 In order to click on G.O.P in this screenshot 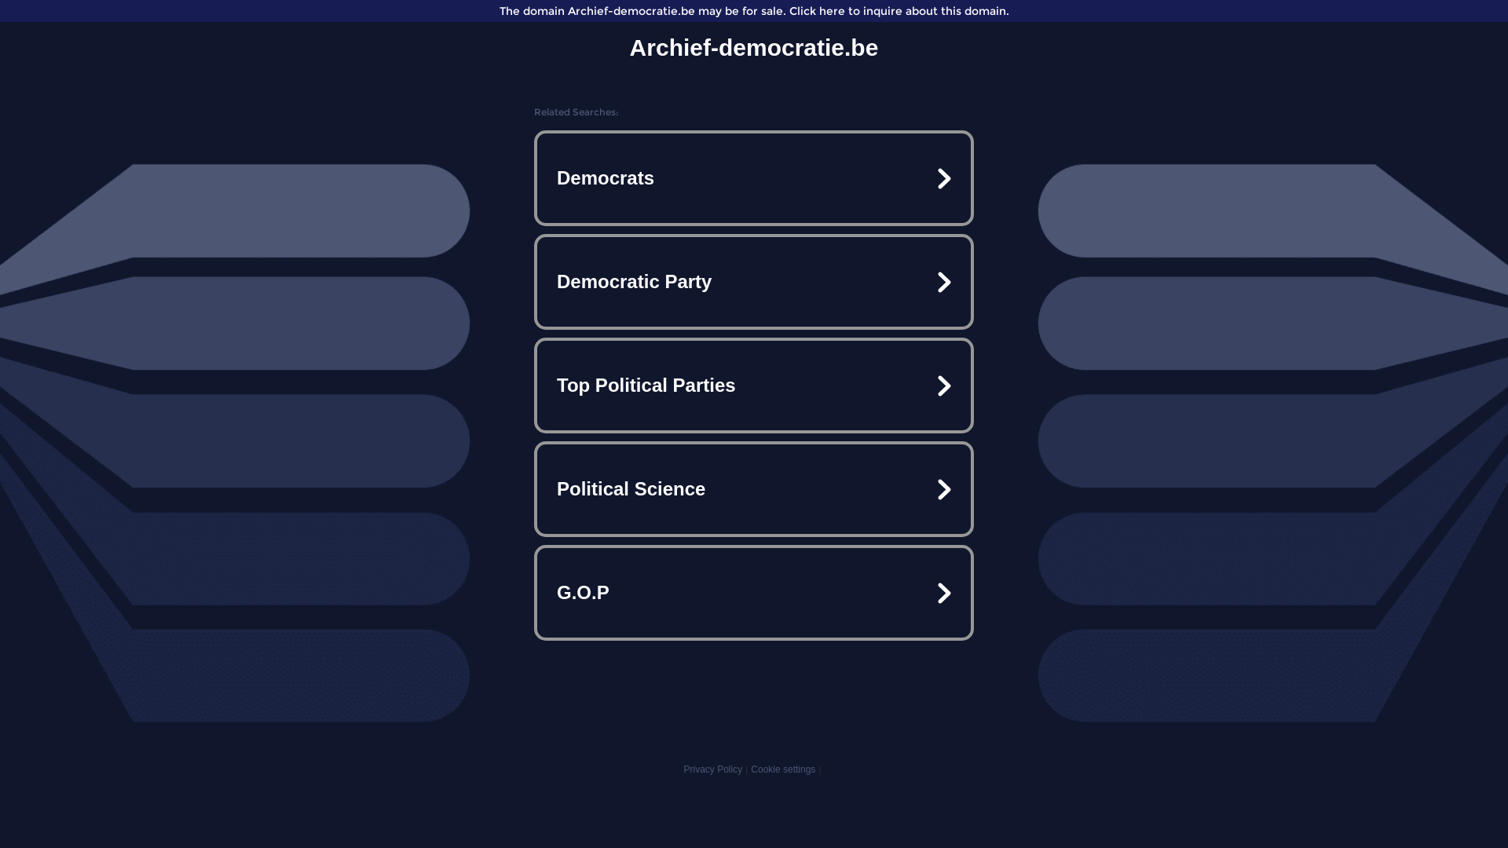, I will do `click(754, 593)`.